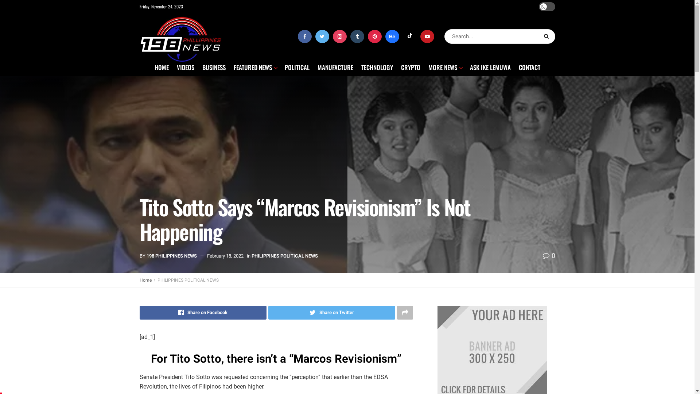 The height and width of the screenshot is (394, 700). I want to click on BUSINESS, so click(214, 67).